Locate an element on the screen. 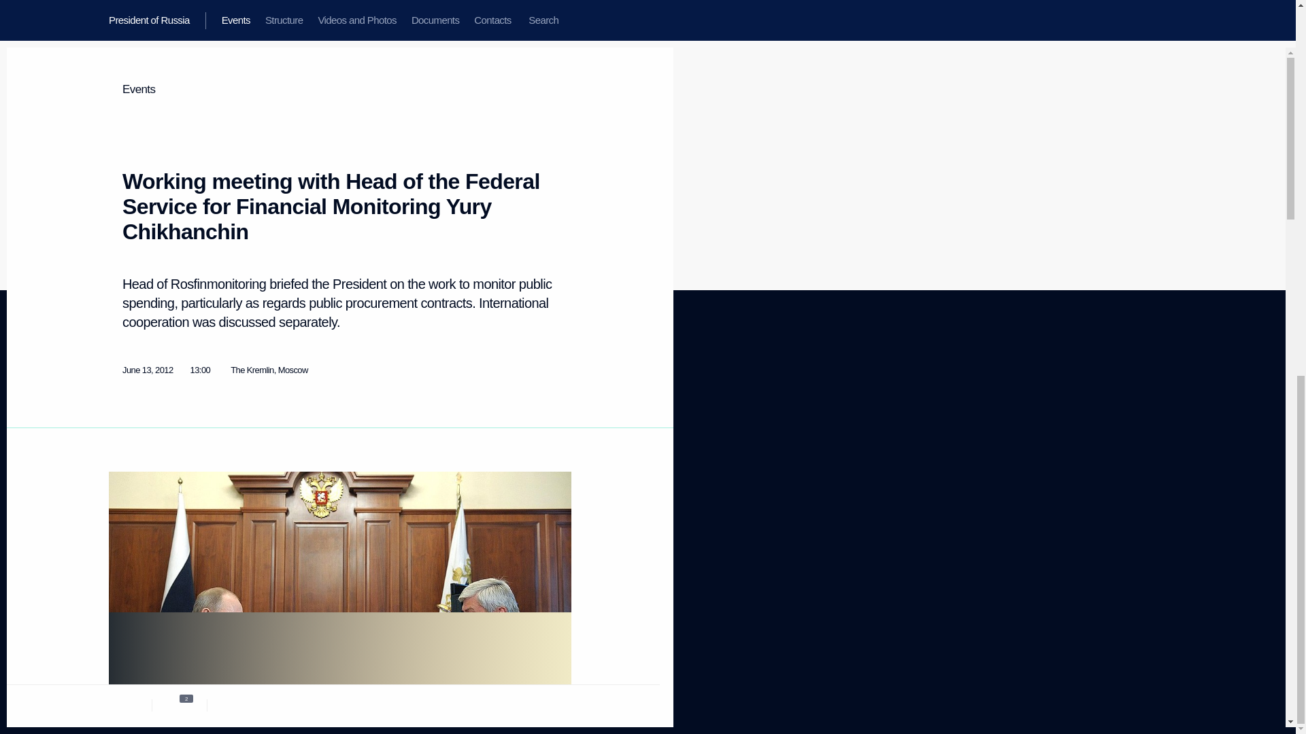 This screenshot has height=734, width=1306. Creative Commons Attribution 4.0 International is located at coordinates (522, 685).